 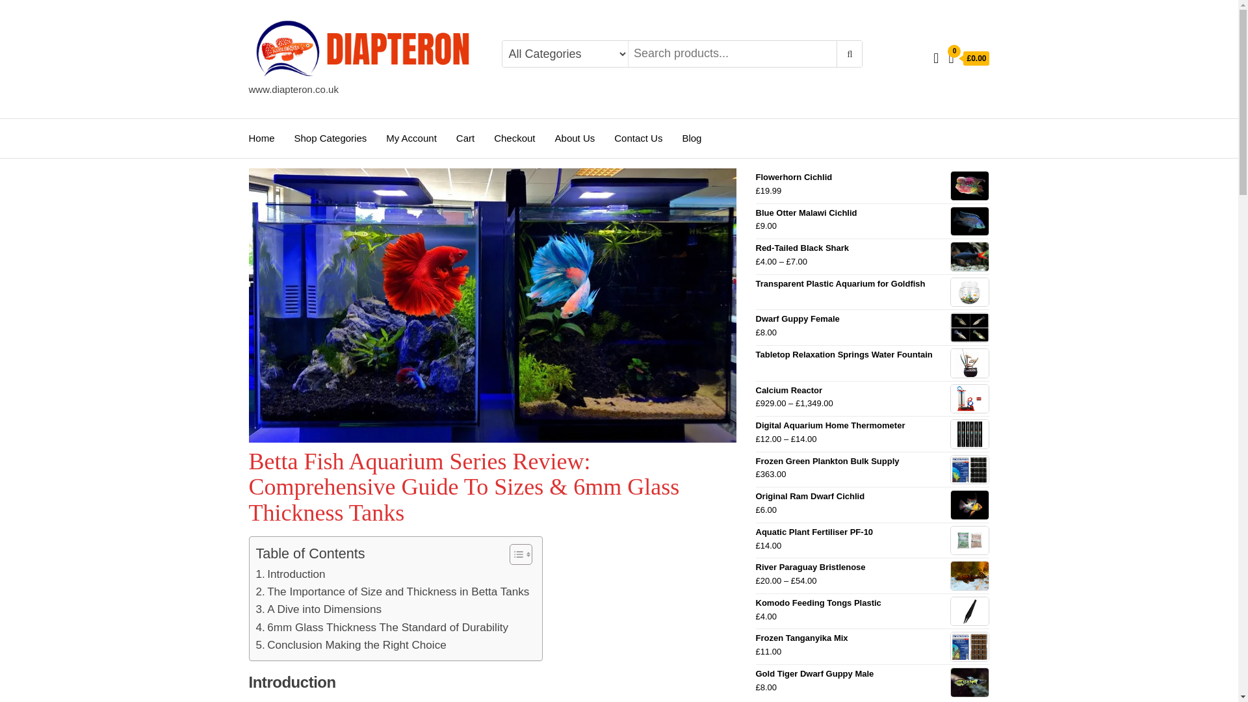 What do you see at coordinates (638, 138) in the screenshot?
I see `Contact Us` at bounding box center [638, 138].